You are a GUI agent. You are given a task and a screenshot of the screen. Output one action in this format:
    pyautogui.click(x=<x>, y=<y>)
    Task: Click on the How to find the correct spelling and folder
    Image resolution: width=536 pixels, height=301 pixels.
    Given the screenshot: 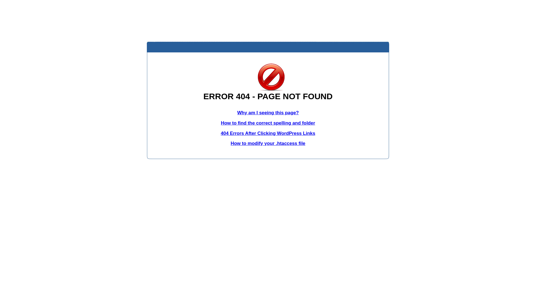 What is the action you would take?
    pyautogui.click(x=268, y=123)
    